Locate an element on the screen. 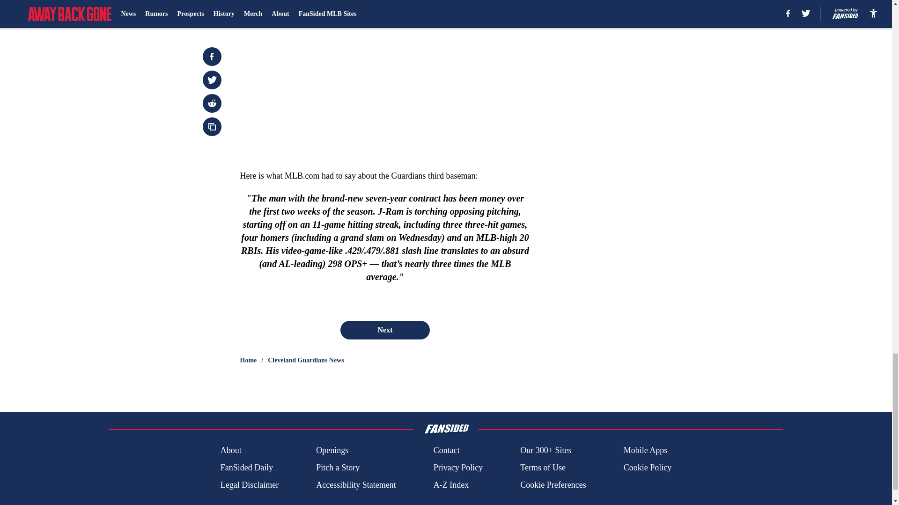  Cookie Policy is located at coordinates (648, 468).